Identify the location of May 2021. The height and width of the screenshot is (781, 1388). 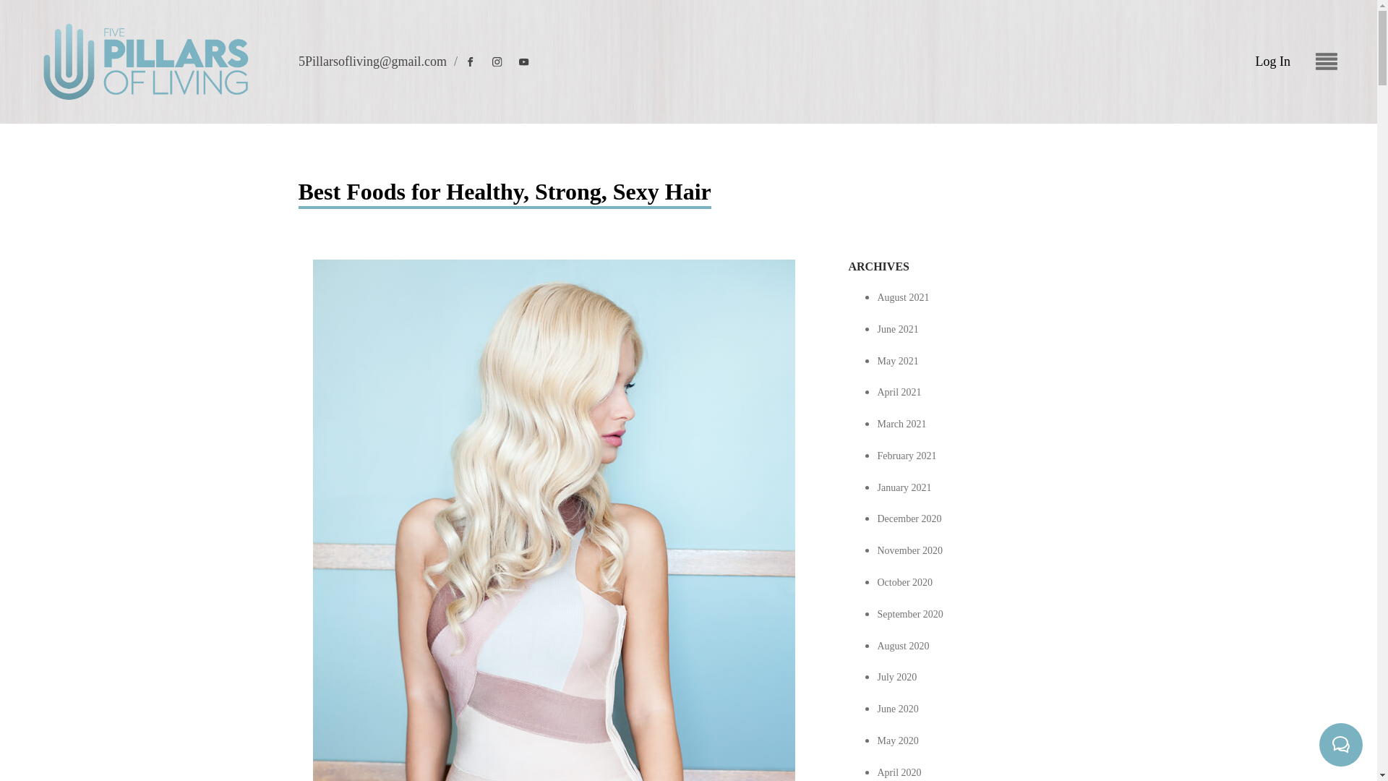
(898, 361).